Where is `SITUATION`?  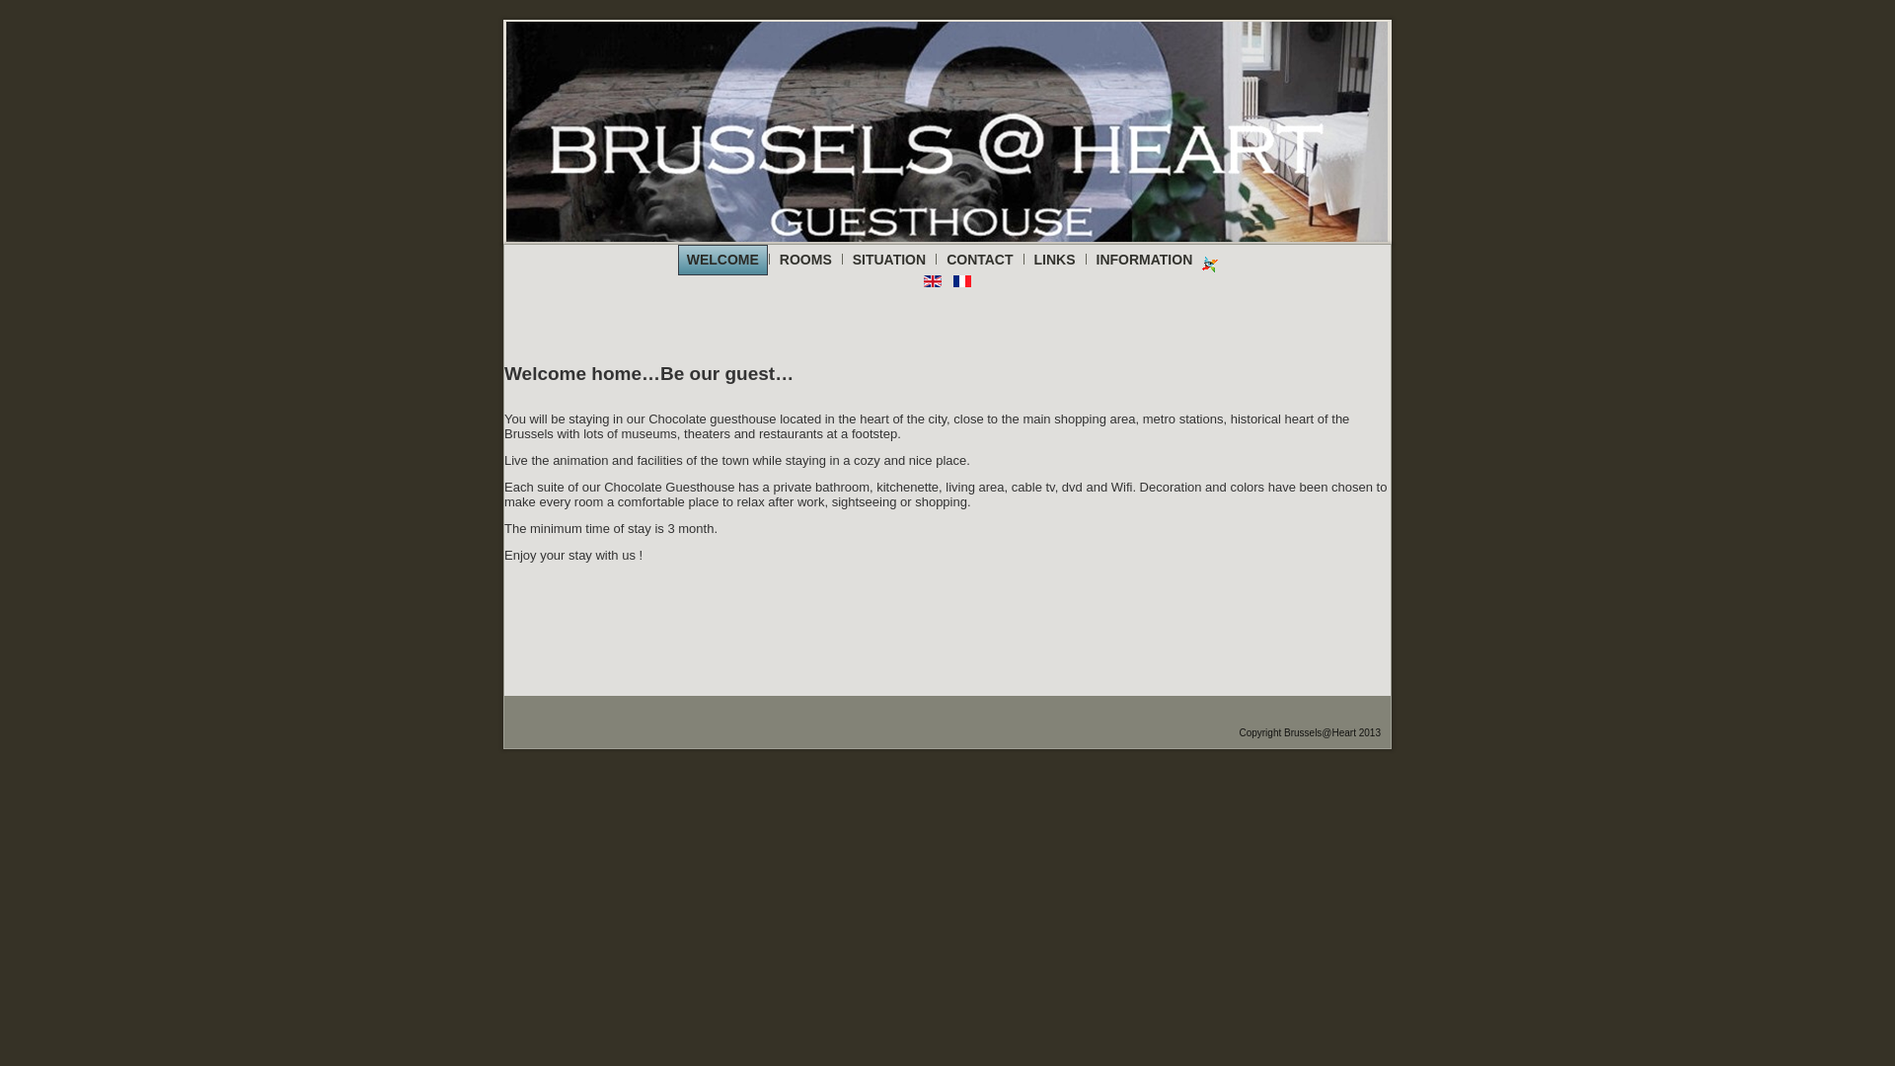
SITUATION is located at coordinates (889, 261).